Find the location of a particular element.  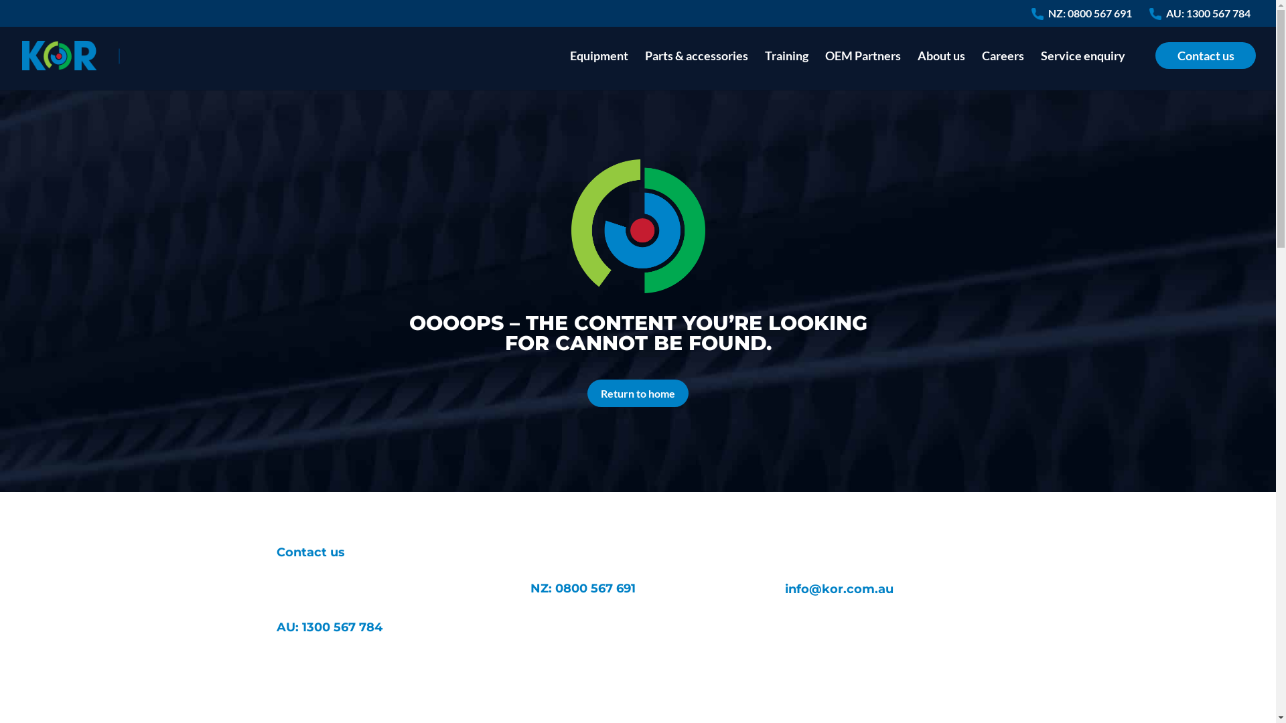

Parts & accessories is located at coordinates (697, 71).